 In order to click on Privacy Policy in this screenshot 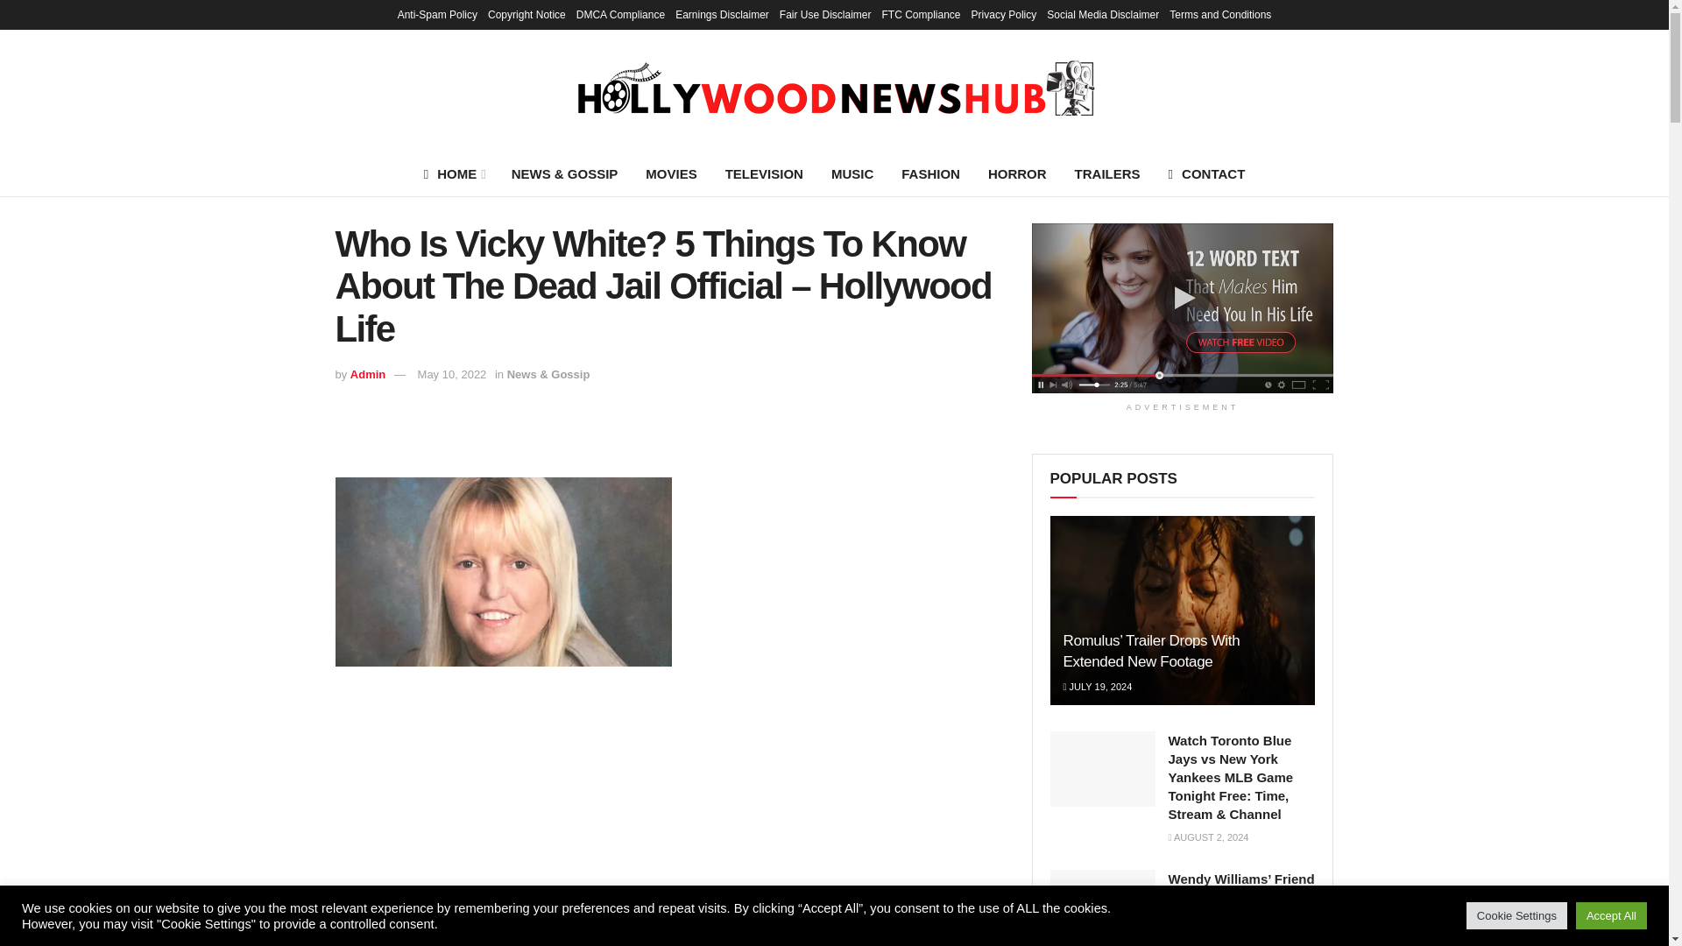, I will do `click(1004, 14)`.